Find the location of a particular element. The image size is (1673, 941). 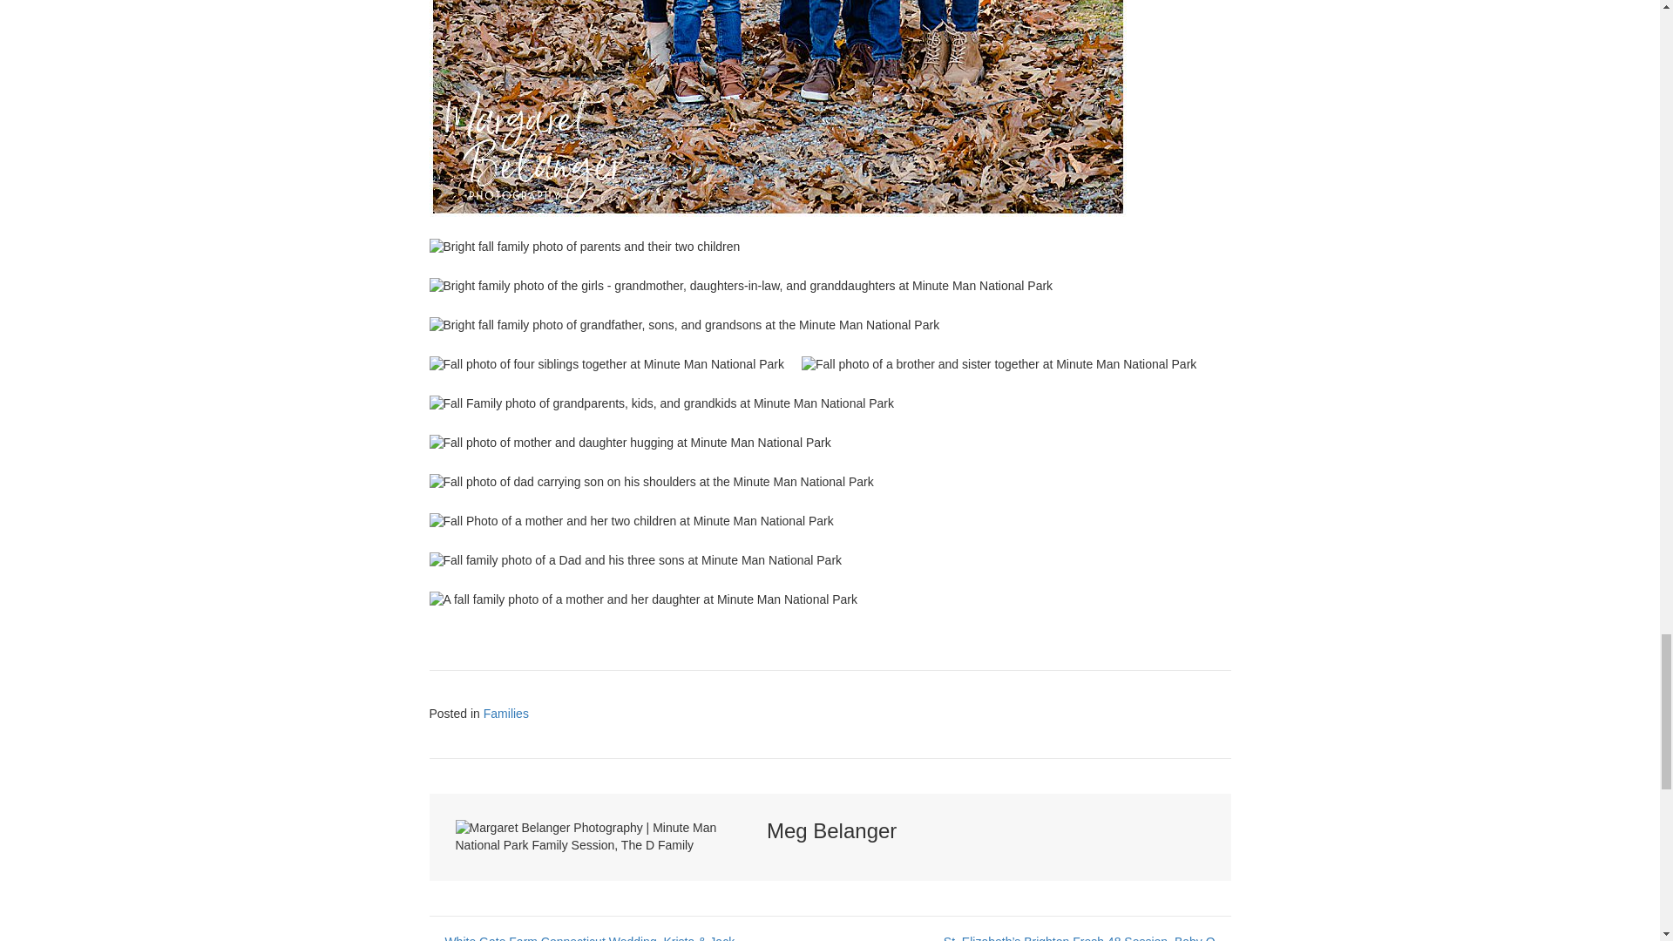

Minute Man National Park Extended family session is located at coordinates (584, 247).